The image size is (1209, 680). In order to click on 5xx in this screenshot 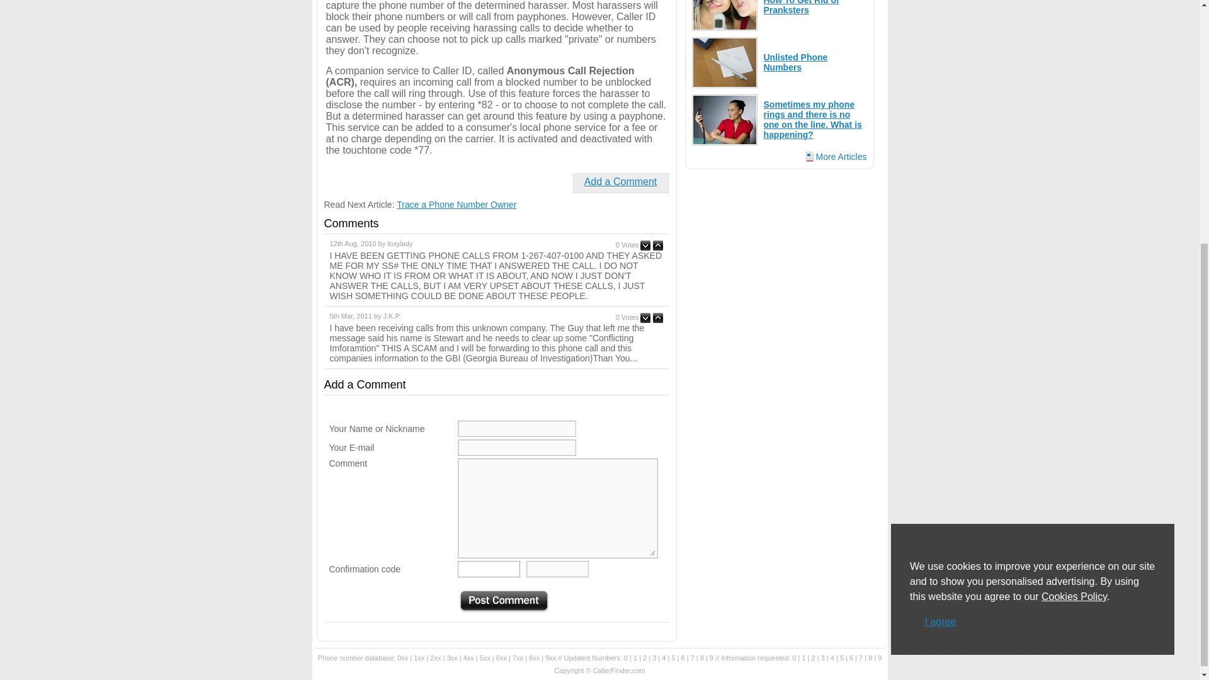, I will do `click(485, 657)`.